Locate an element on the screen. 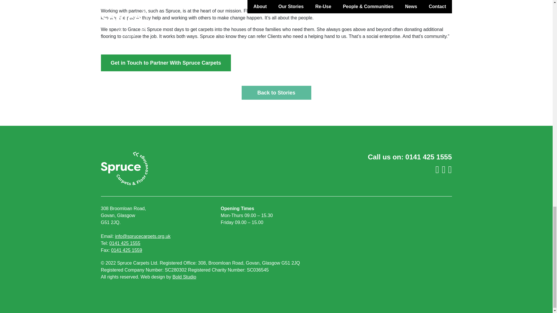 The height and width of the screenshot is (313, 557). 0141 425 1559 is located at coordinates (126, 250).